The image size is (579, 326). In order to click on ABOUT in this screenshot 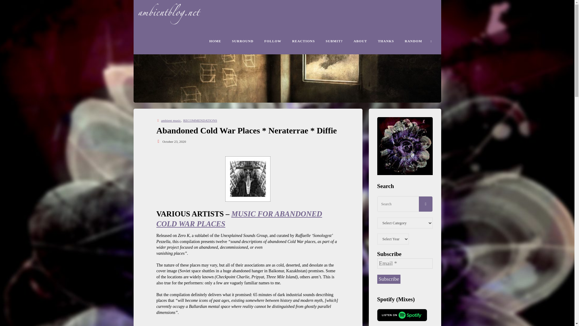, I will do `click(361, 40)`.